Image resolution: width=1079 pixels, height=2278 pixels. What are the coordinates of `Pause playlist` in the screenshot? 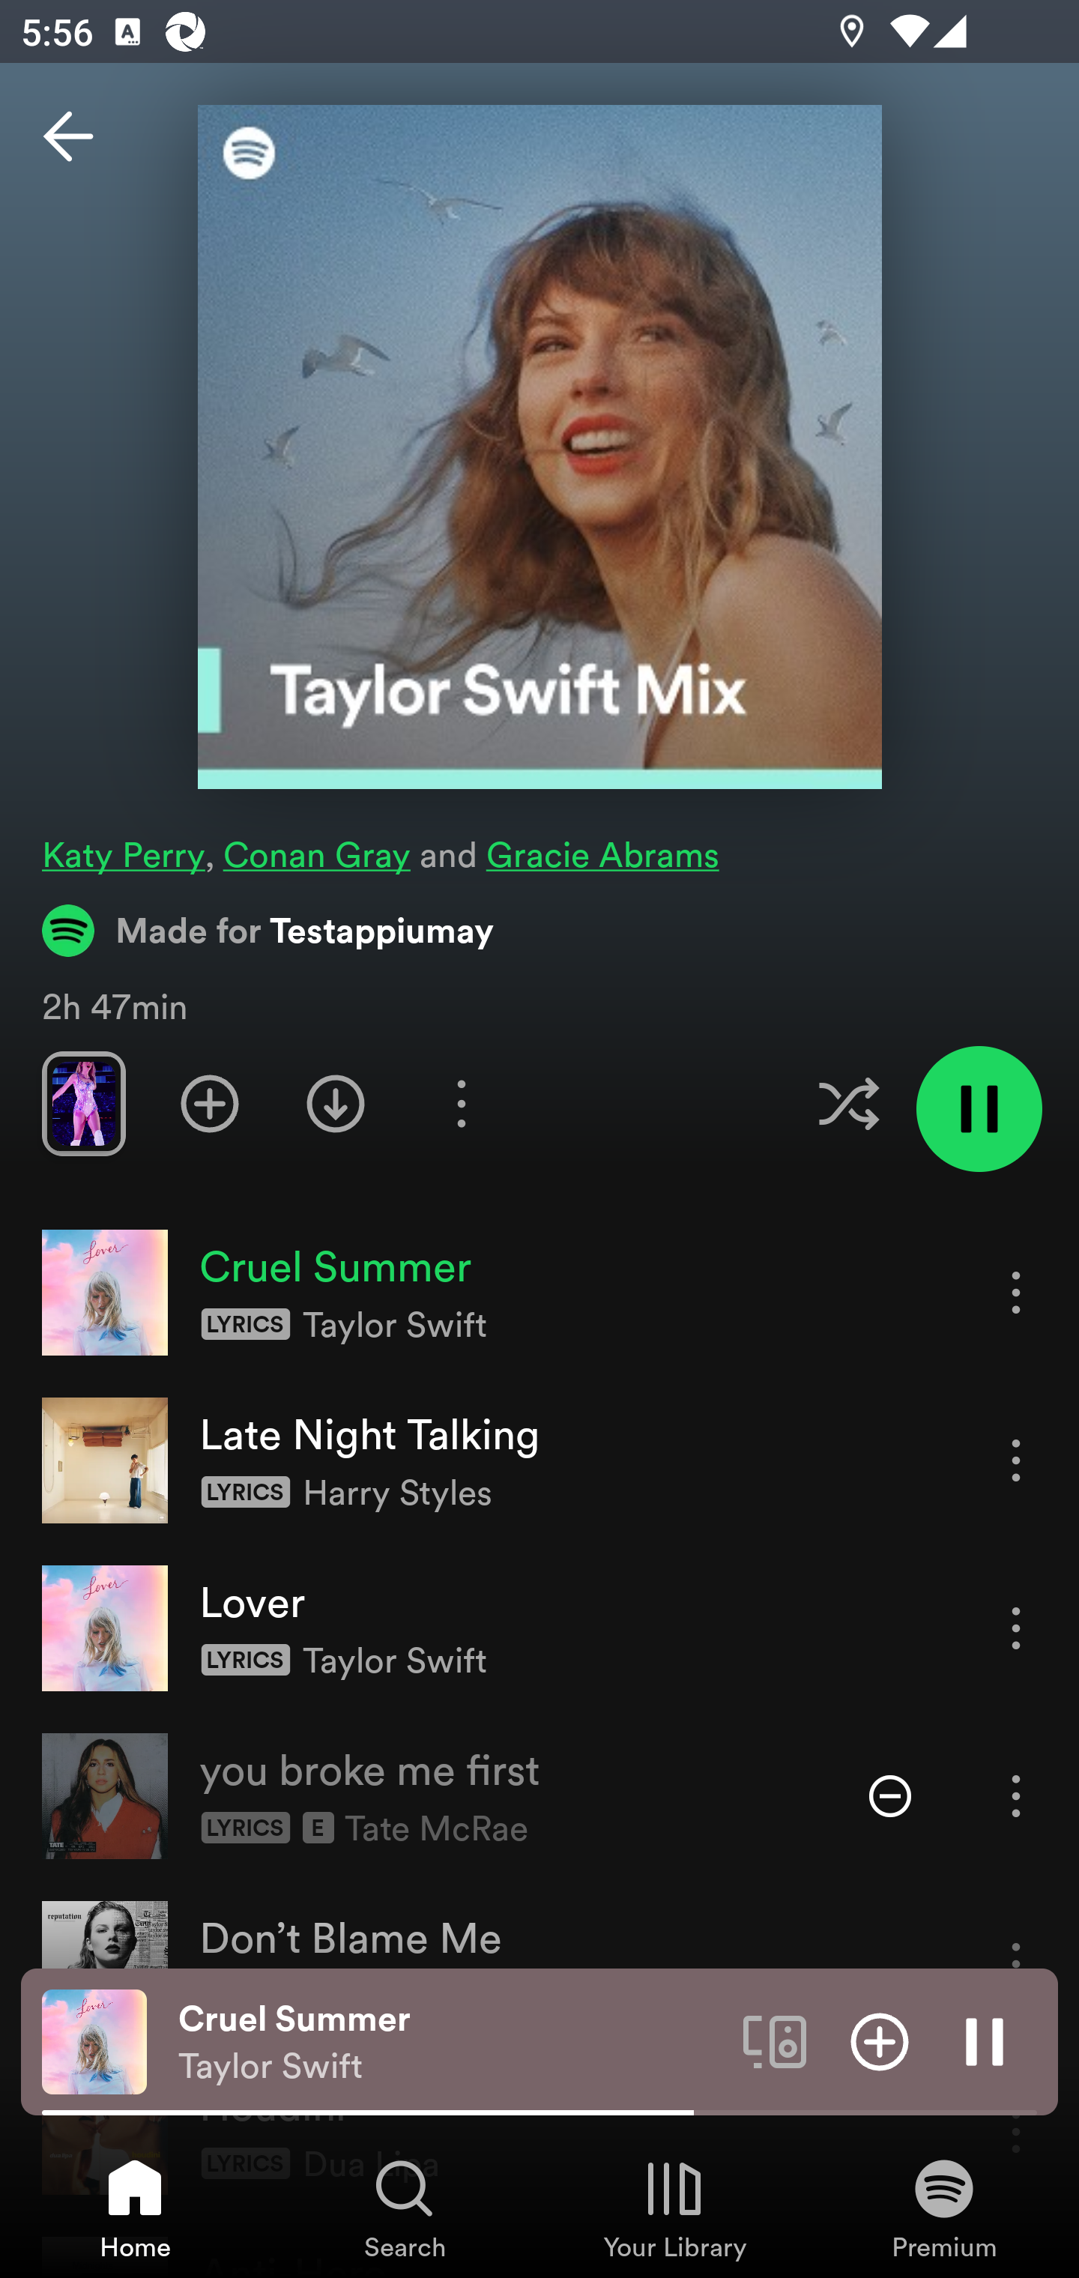 It's located at (979, 1109).